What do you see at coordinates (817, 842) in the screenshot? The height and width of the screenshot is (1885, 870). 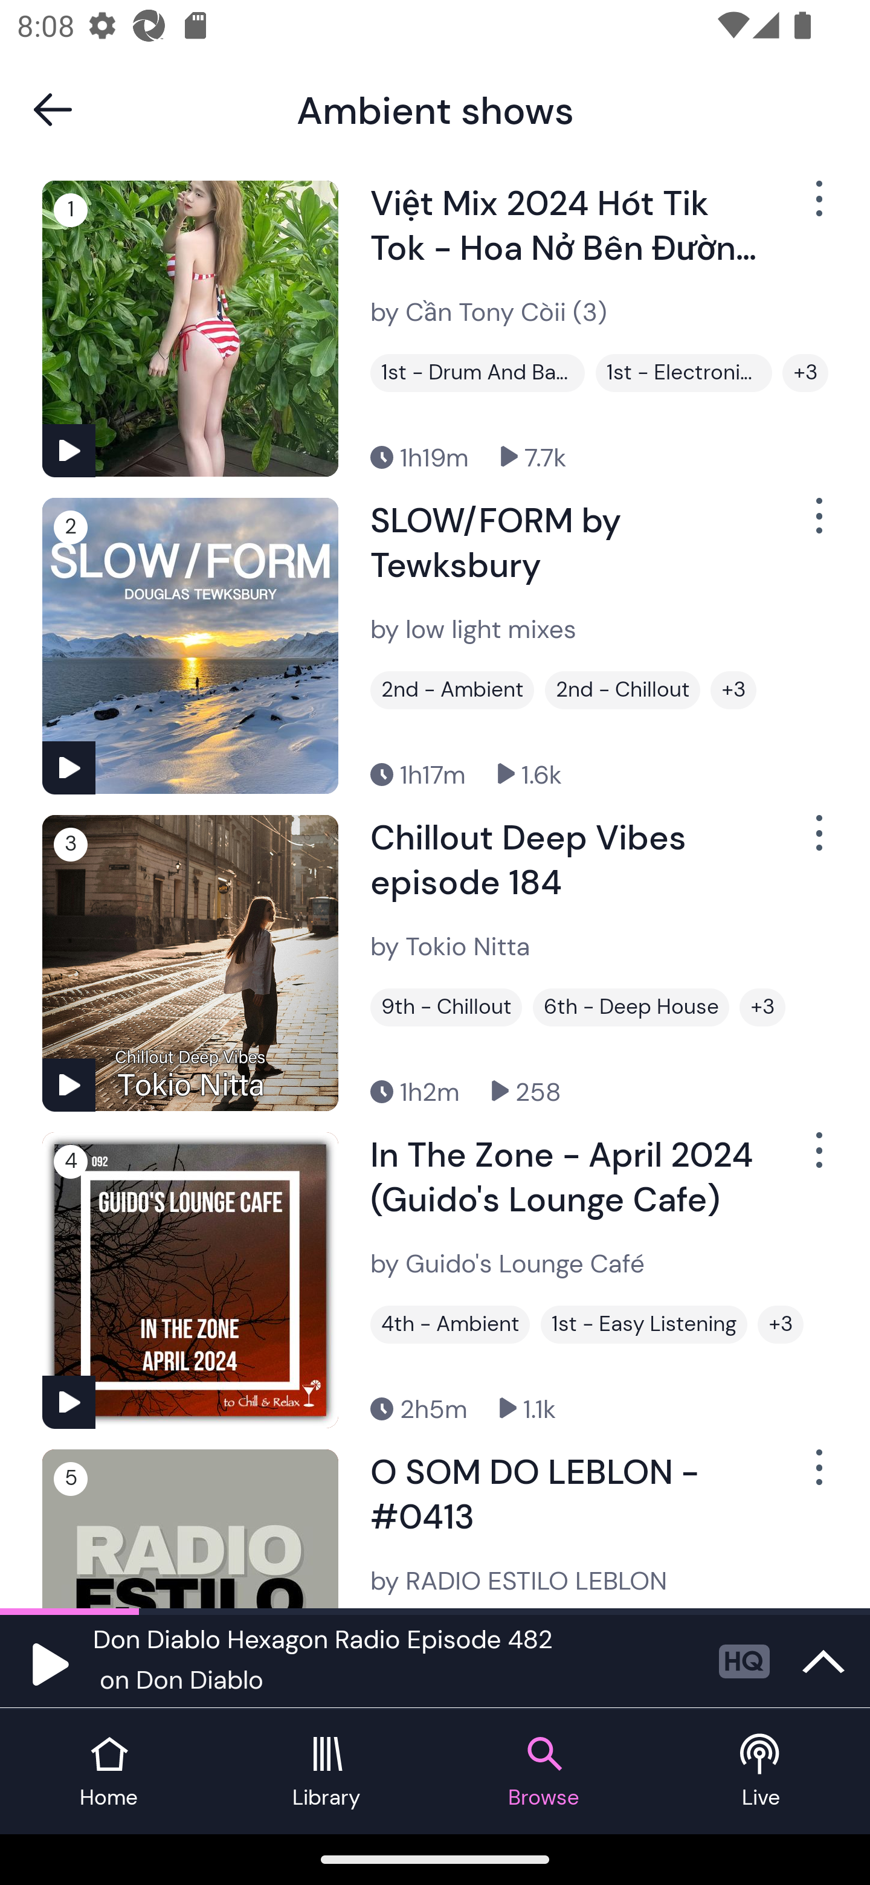 I see `Show Options Menu Button` at bounding box center [817, 842].